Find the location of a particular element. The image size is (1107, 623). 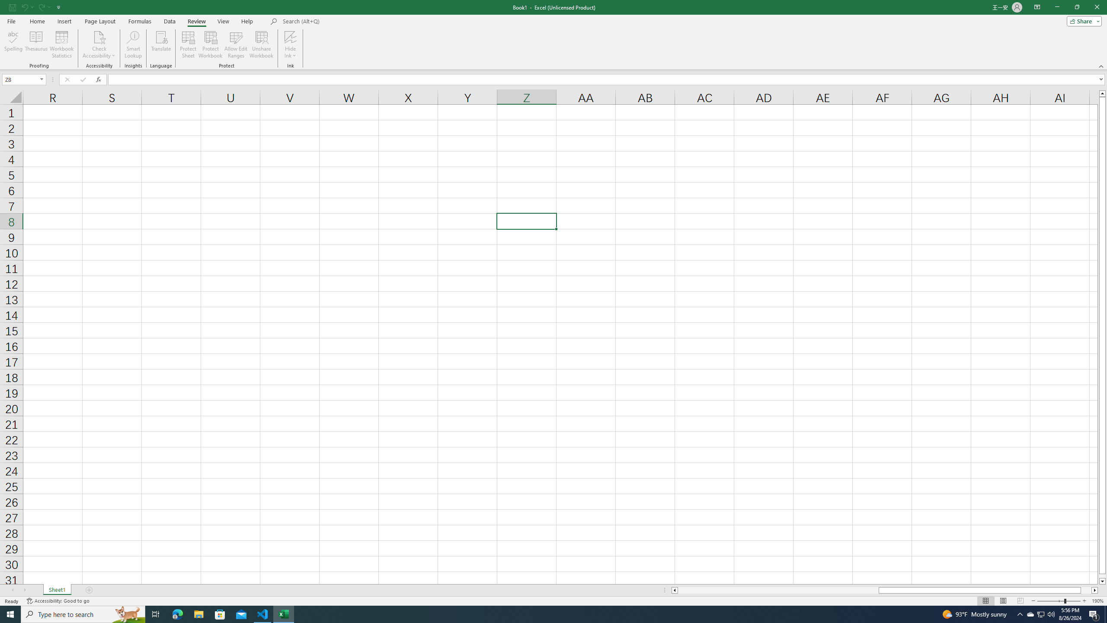

Share is located at coordinates (1083, 21).